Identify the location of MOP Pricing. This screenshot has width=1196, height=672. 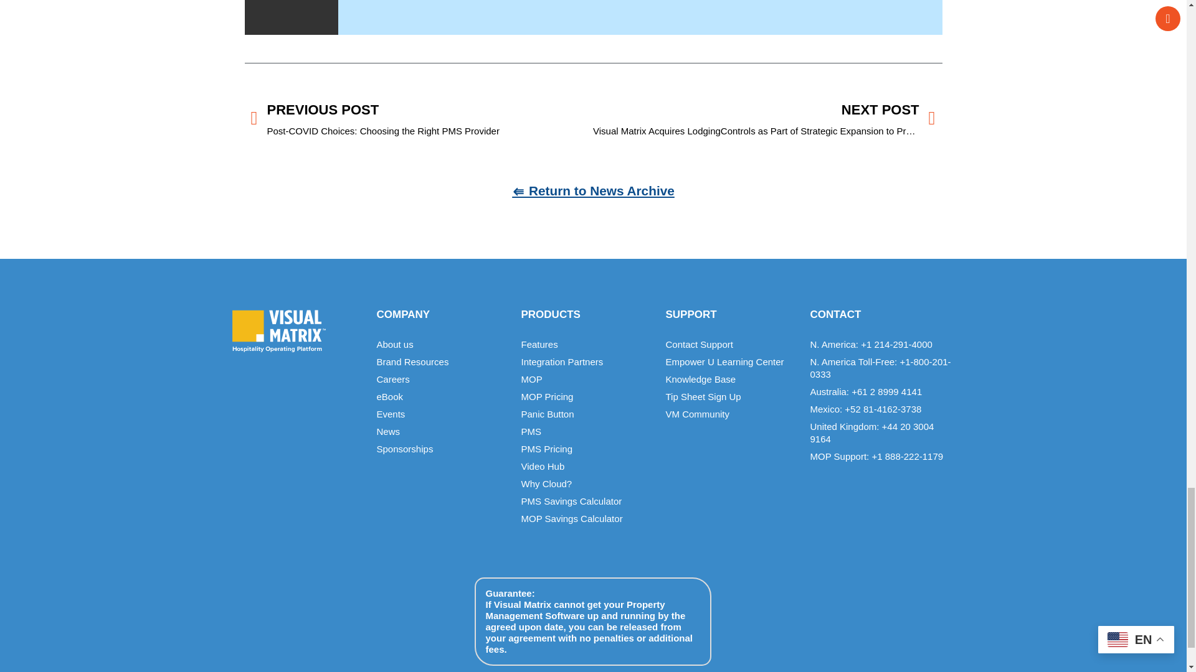
(587, 397).